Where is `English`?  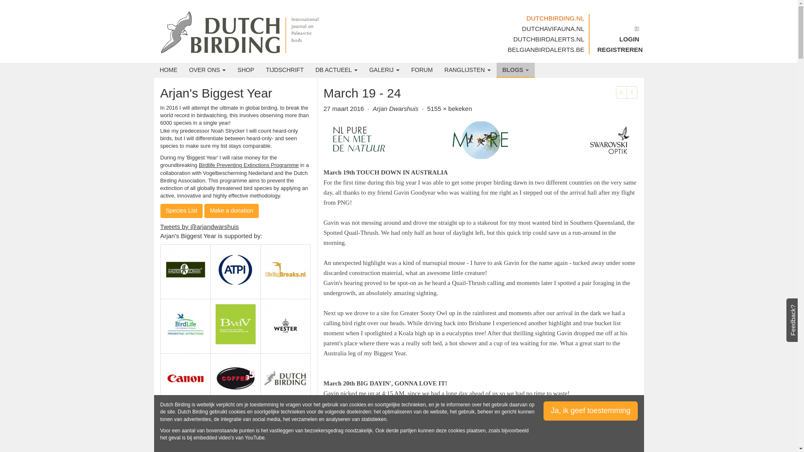 English is located at coordinates (618, 30).